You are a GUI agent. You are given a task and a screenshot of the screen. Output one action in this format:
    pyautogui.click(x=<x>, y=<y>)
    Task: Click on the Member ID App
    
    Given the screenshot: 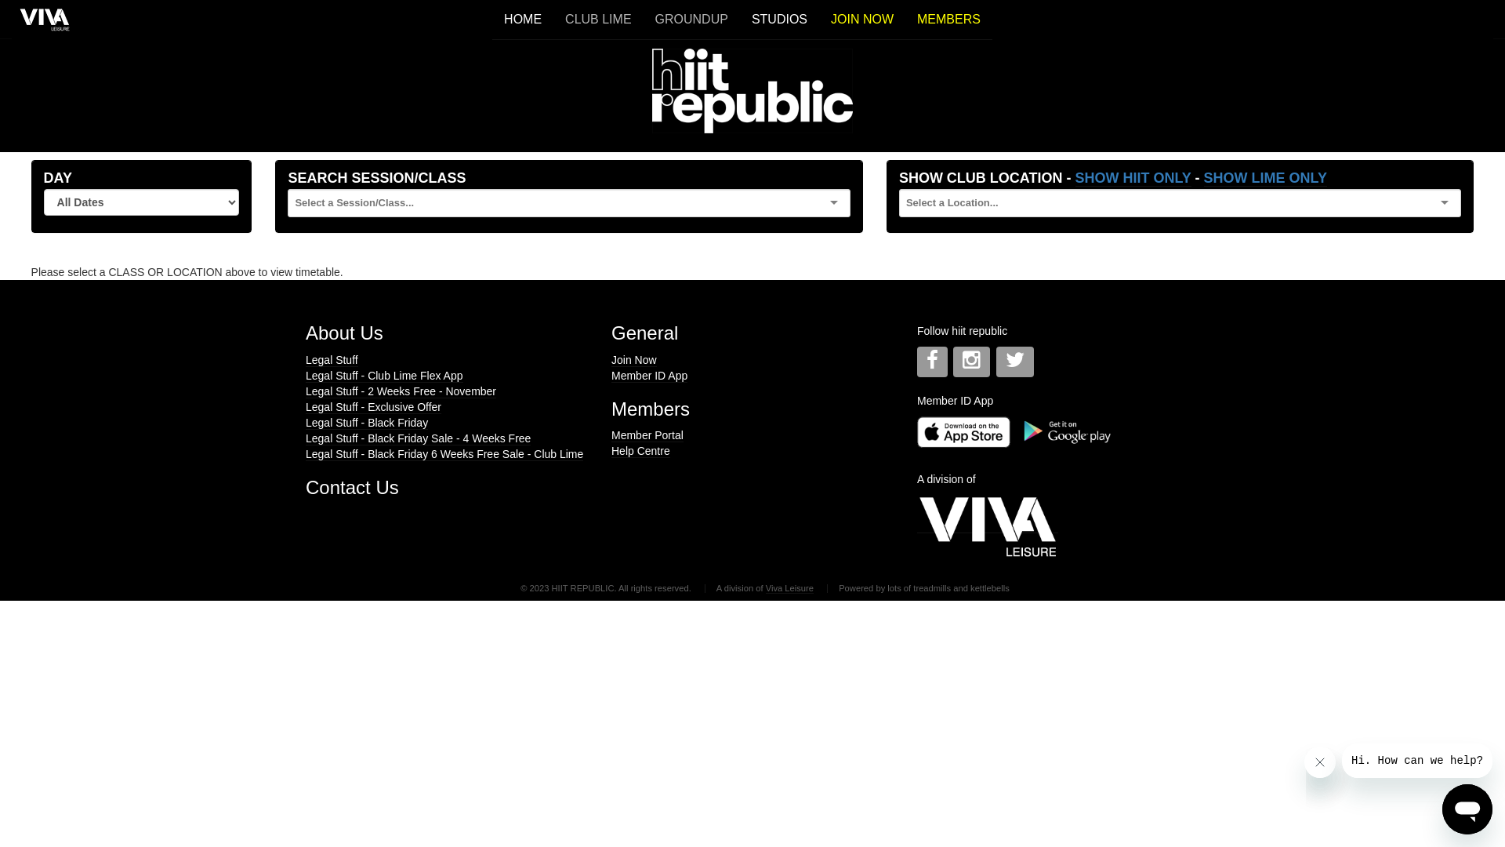 What is the action you would take?
    pyautogui.click(x=649, y=376)
    